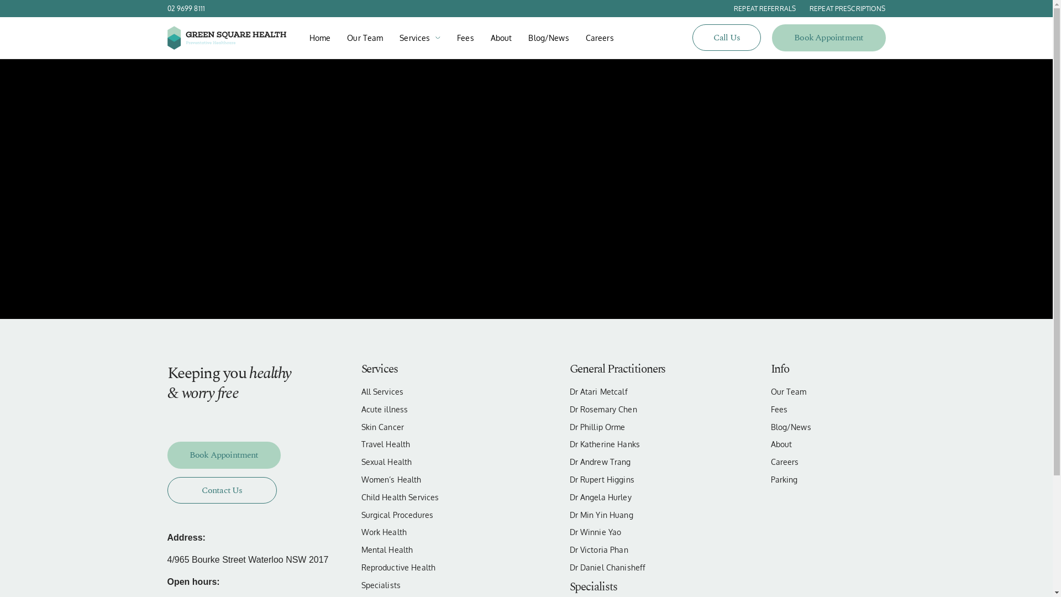 This screenshot has height=597, width=1061. I want to click on Dr Atari Metcalf, so click(624, 392).